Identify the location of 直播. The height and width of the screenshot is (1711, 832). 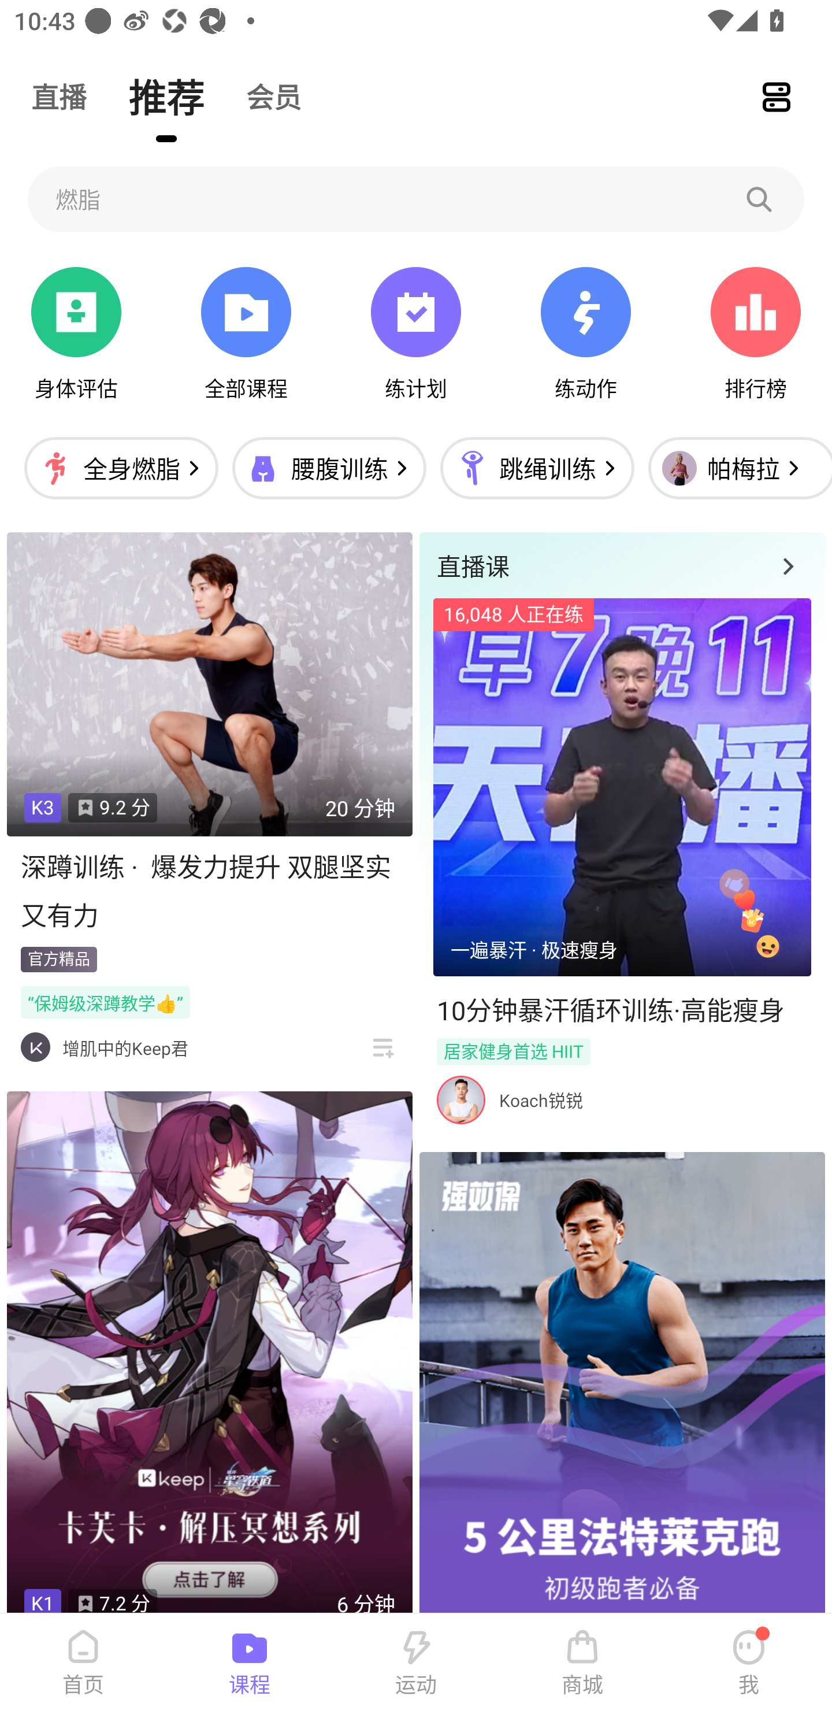
(58, 97).